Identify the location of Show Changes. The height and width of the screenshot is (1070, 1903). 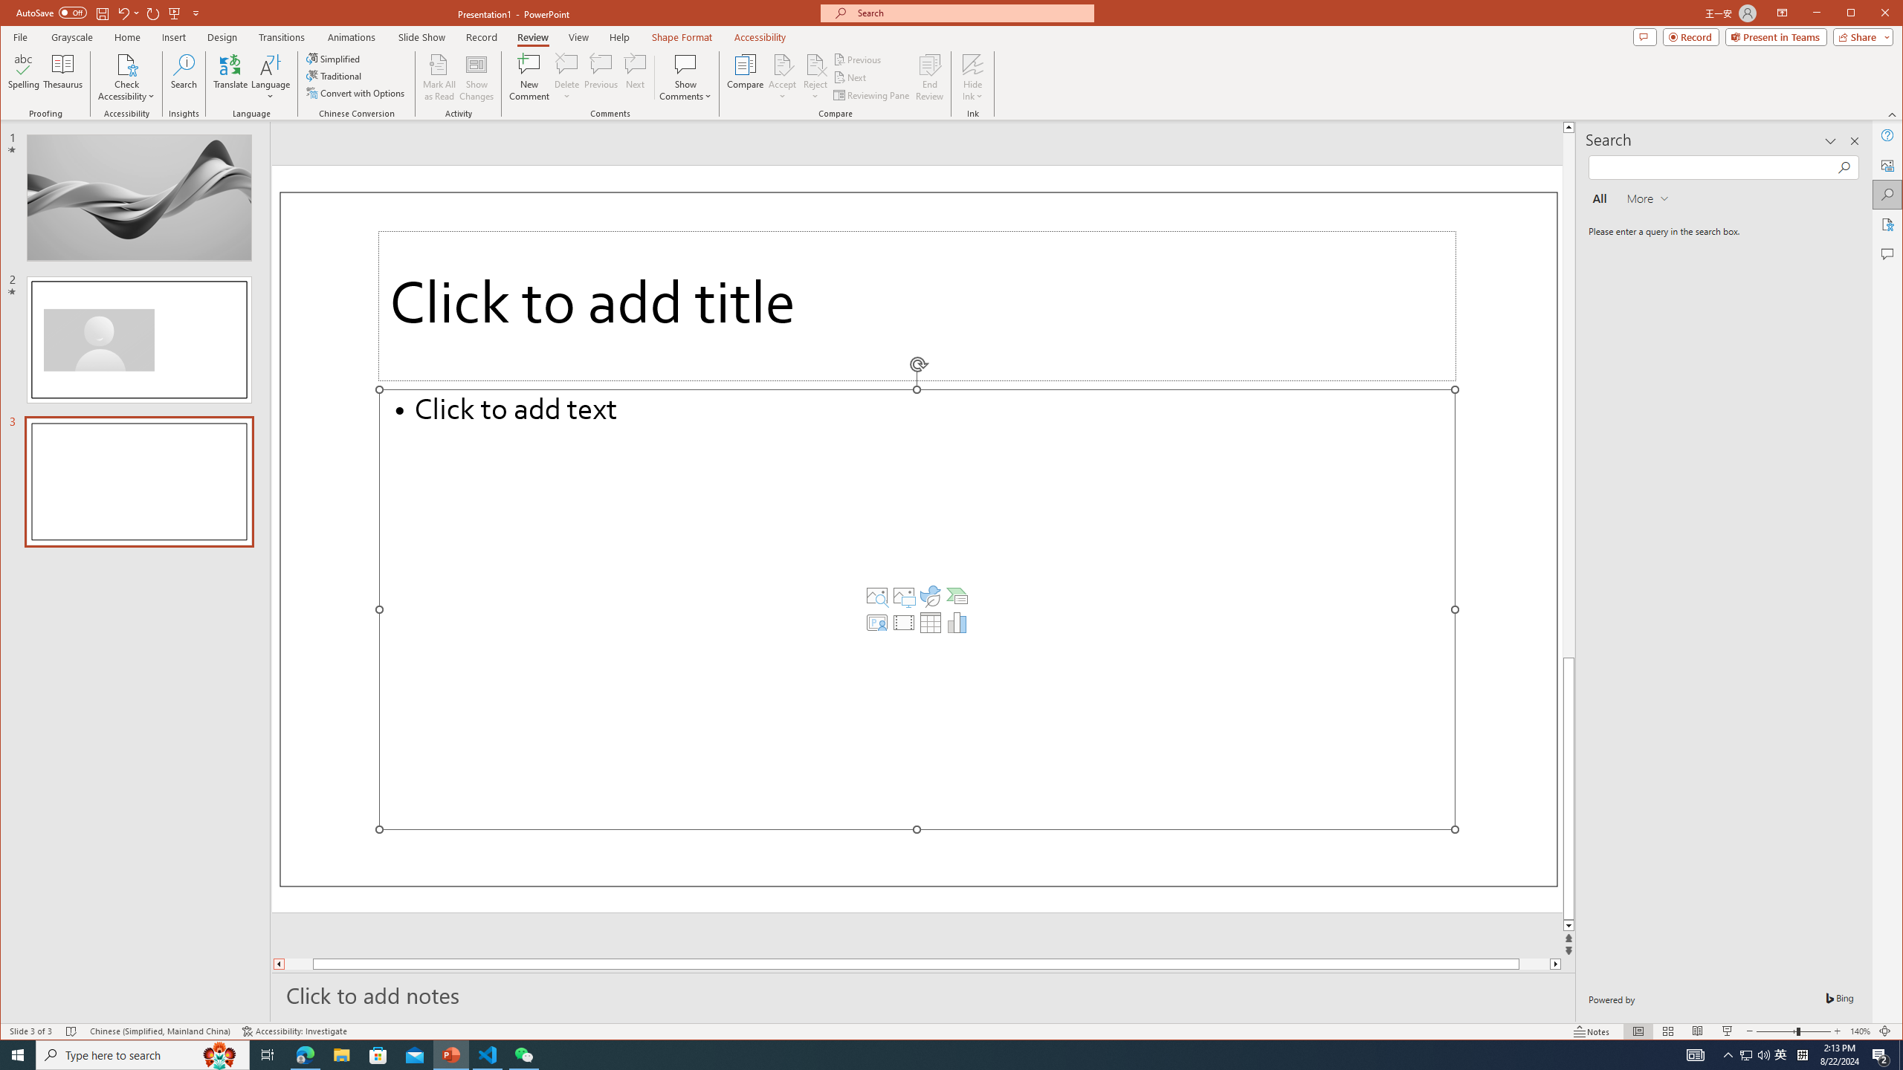
(477, 77).